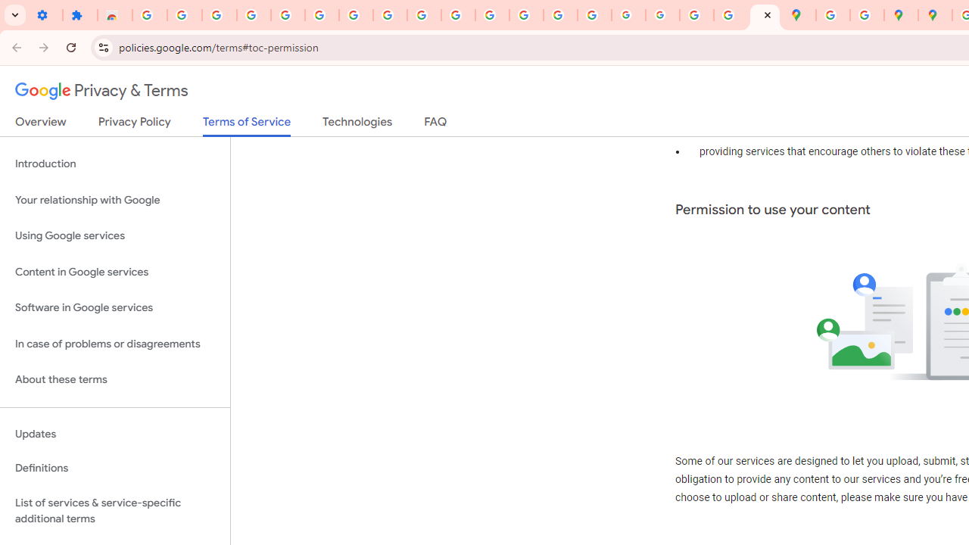 The image size is (969, 545). Describe the element at coordinates (115, 434) in the screenshot. I see `Updates` at that location.